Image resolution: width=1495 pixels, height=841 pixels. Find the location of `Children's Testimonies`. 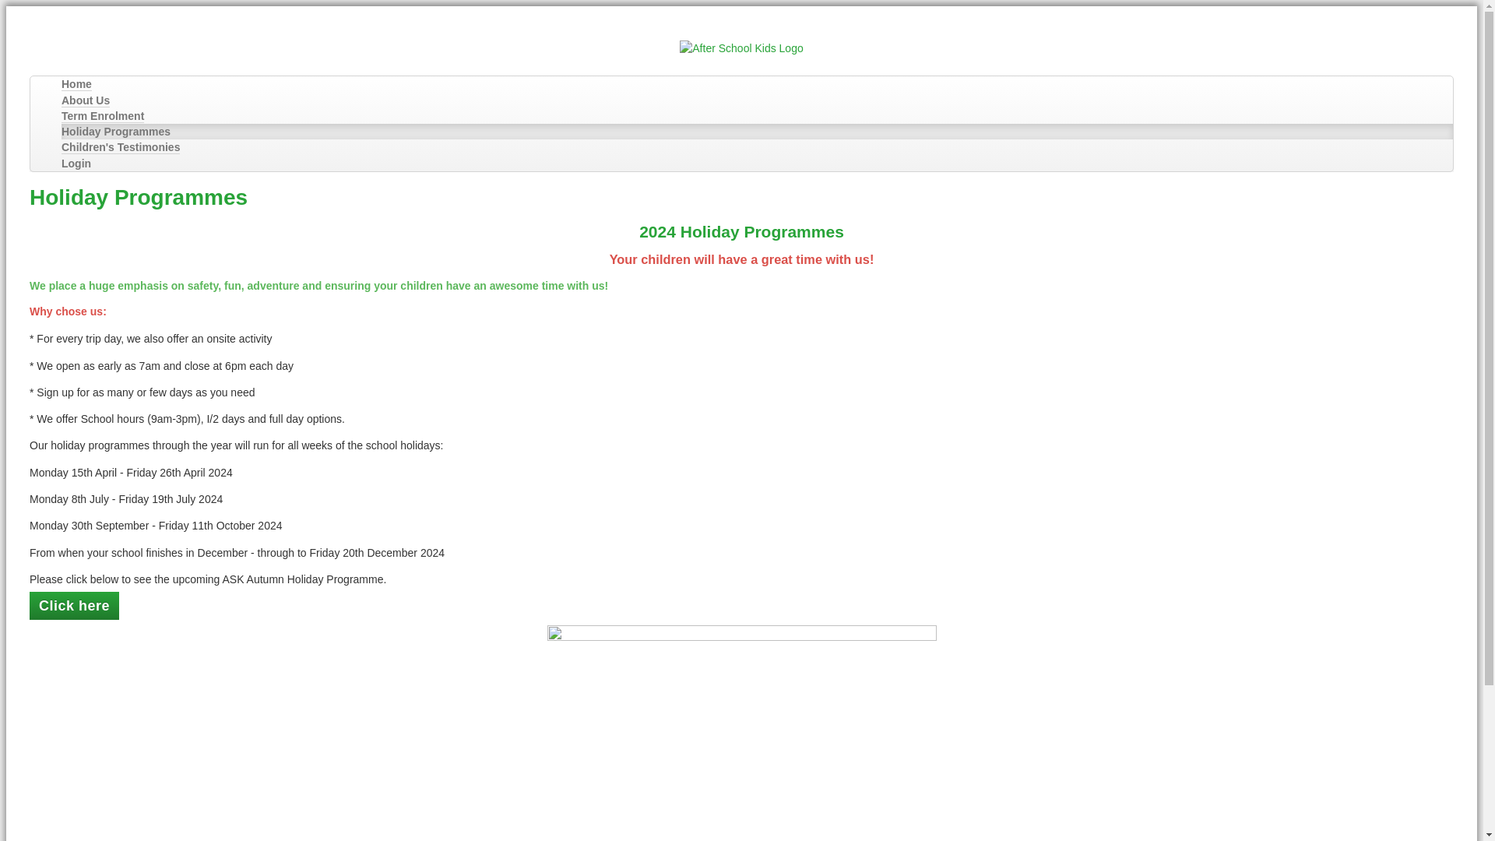

Children's Testimonies is located at coordinates (120, 147).